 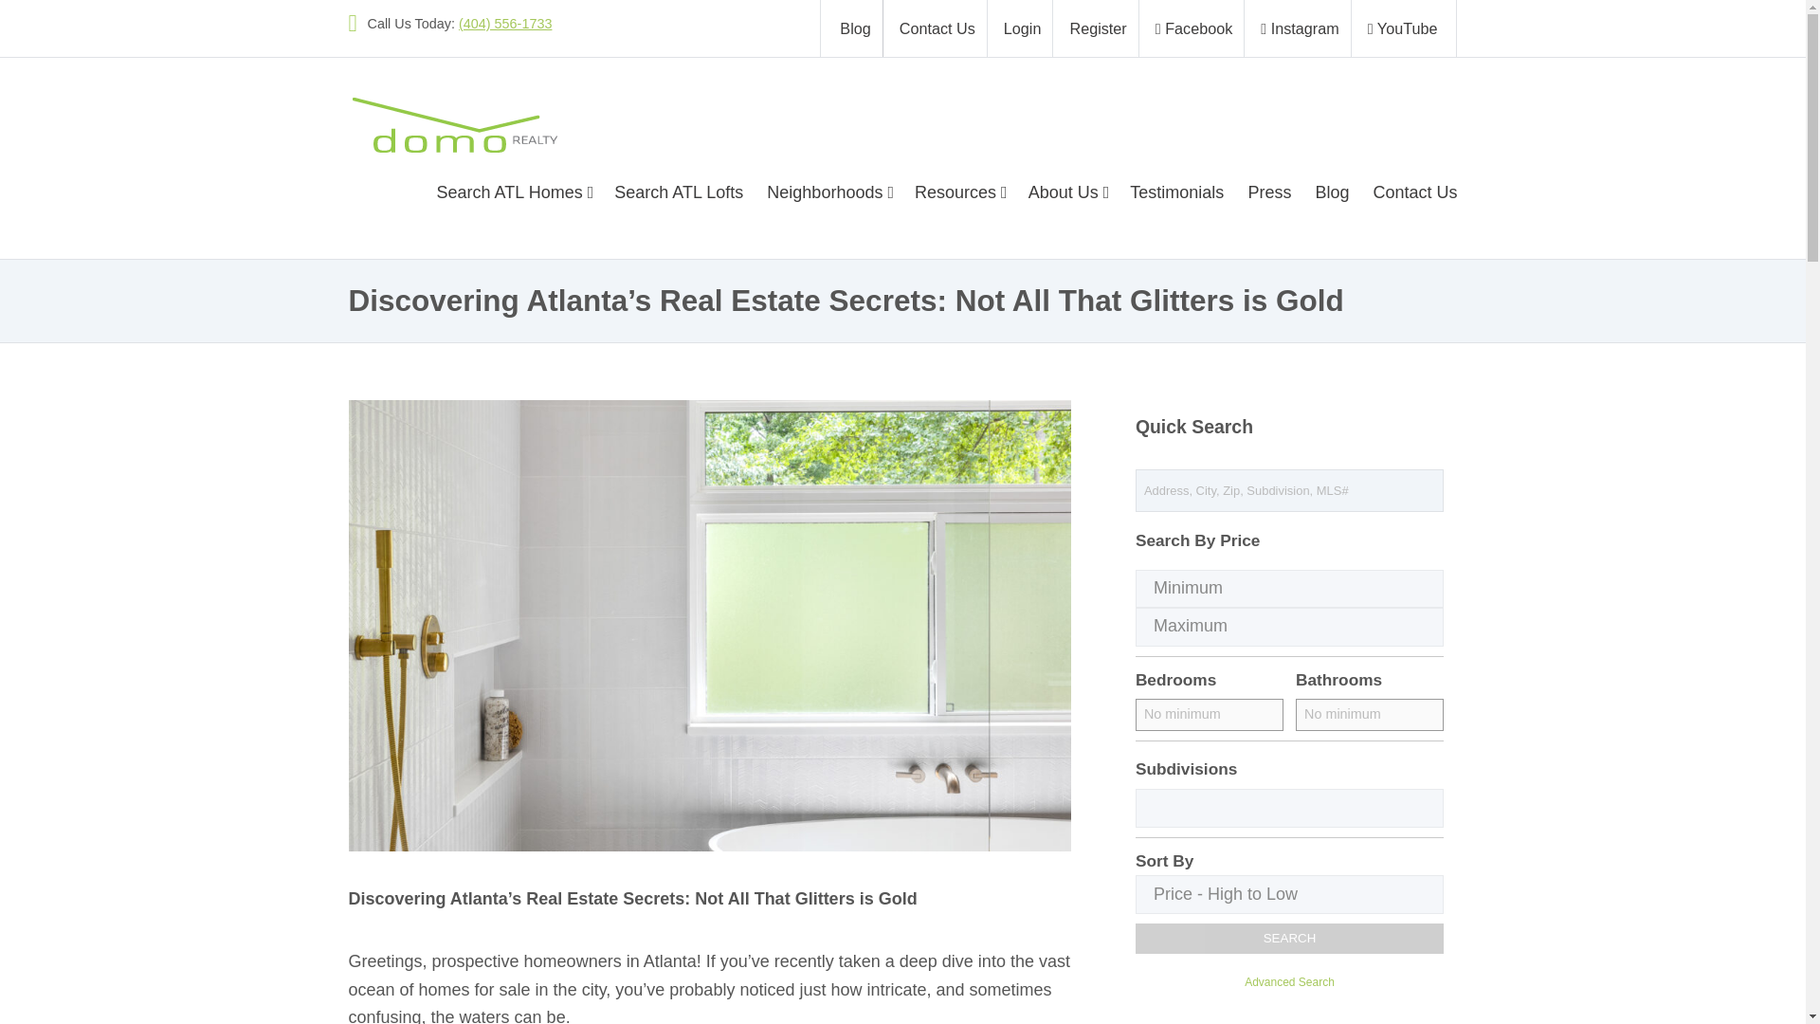 What do you see at coordinates (828, 192) in the screenshot?
I see `Neighborhoods` at bounding box center [828, 192].